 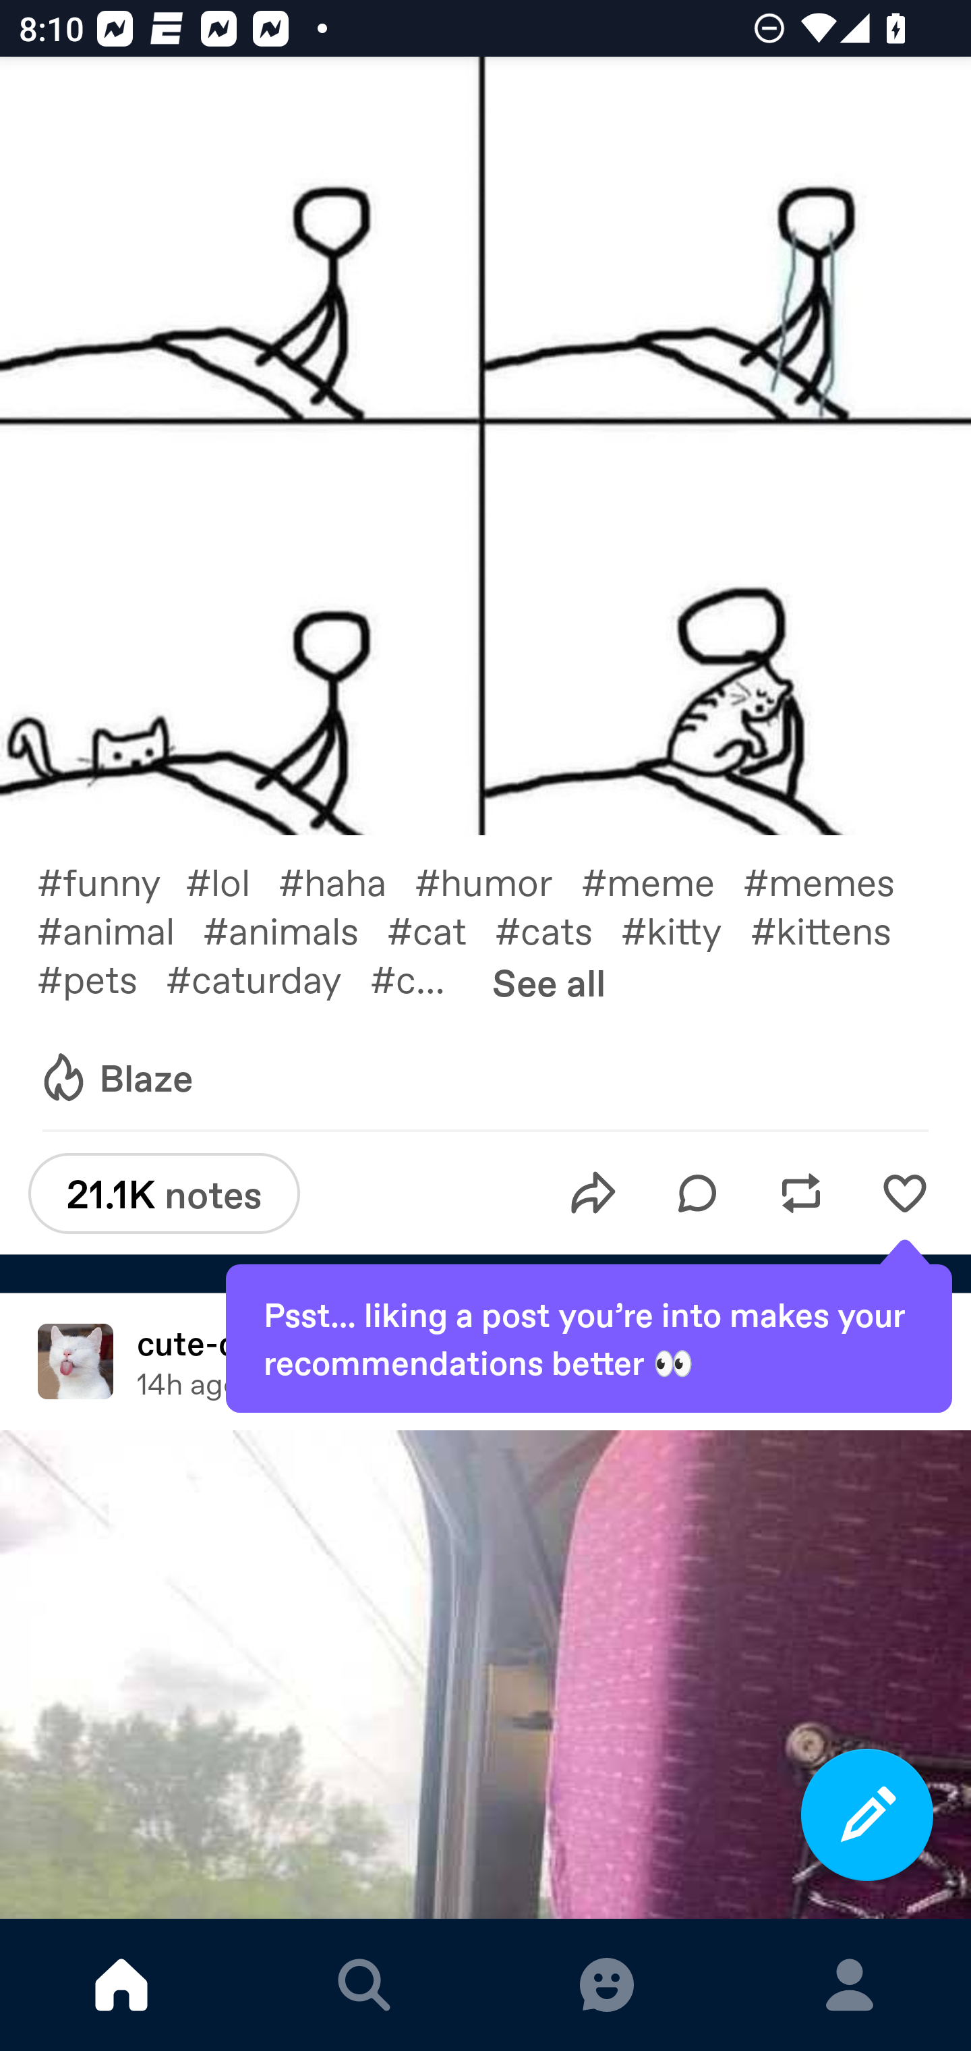 What do you see at coordinates (593, 1193) in the screenshot?
I see `Share post to message` at bounding box center [593, 1193].